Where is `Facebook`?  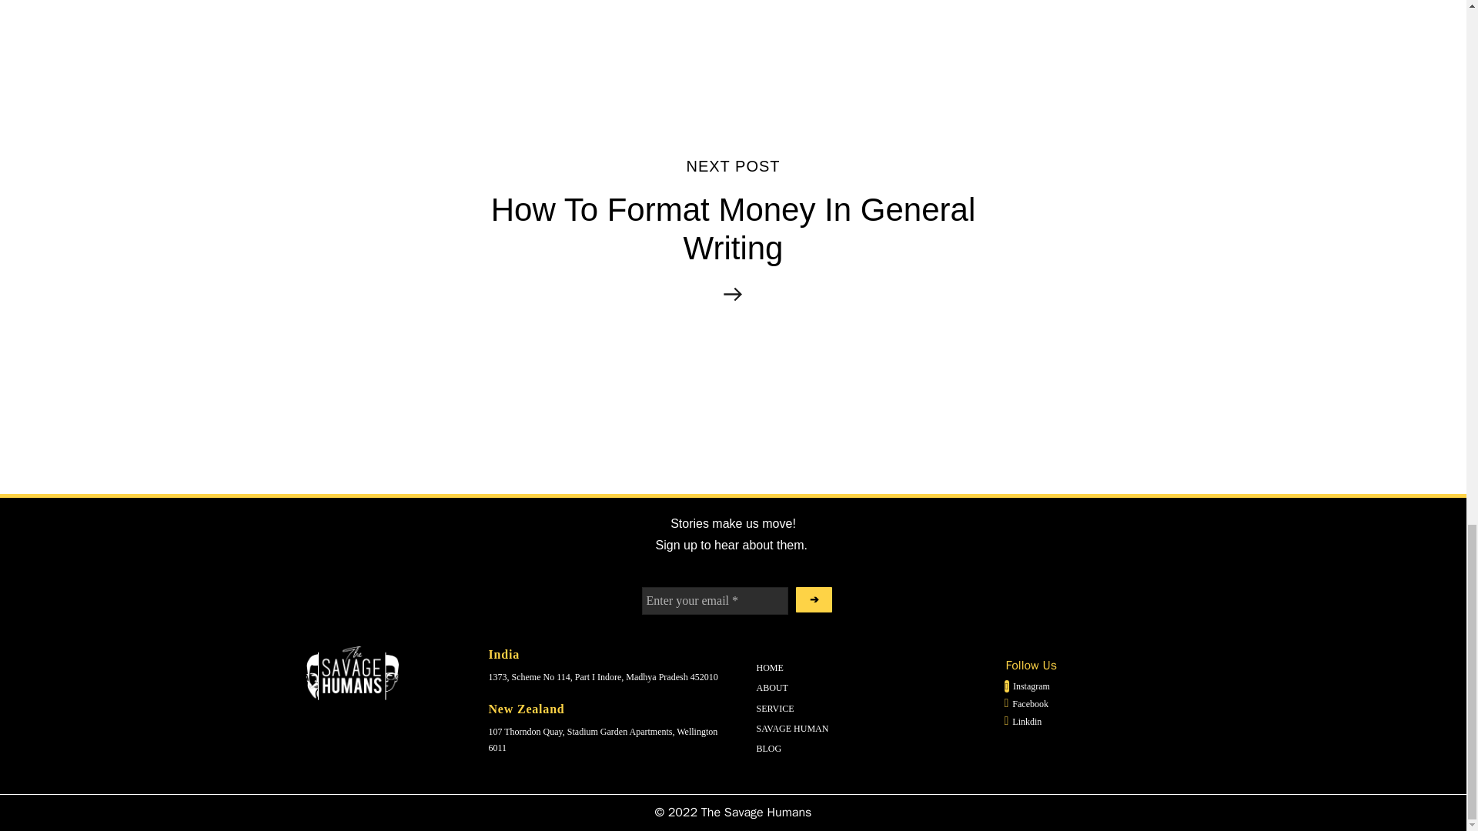
Facebook is located at coordinates (1025, 703).